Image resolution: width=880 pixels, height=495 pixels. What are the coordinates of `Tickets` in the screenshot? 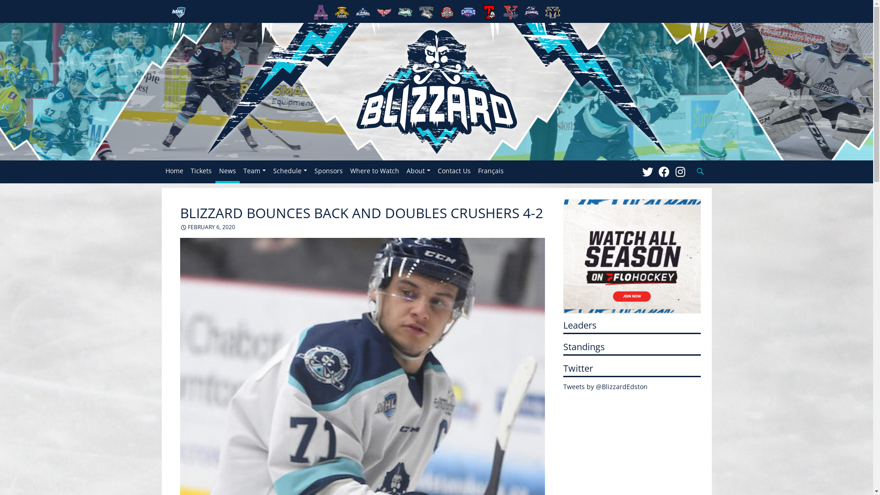 It's located at (201, 170).